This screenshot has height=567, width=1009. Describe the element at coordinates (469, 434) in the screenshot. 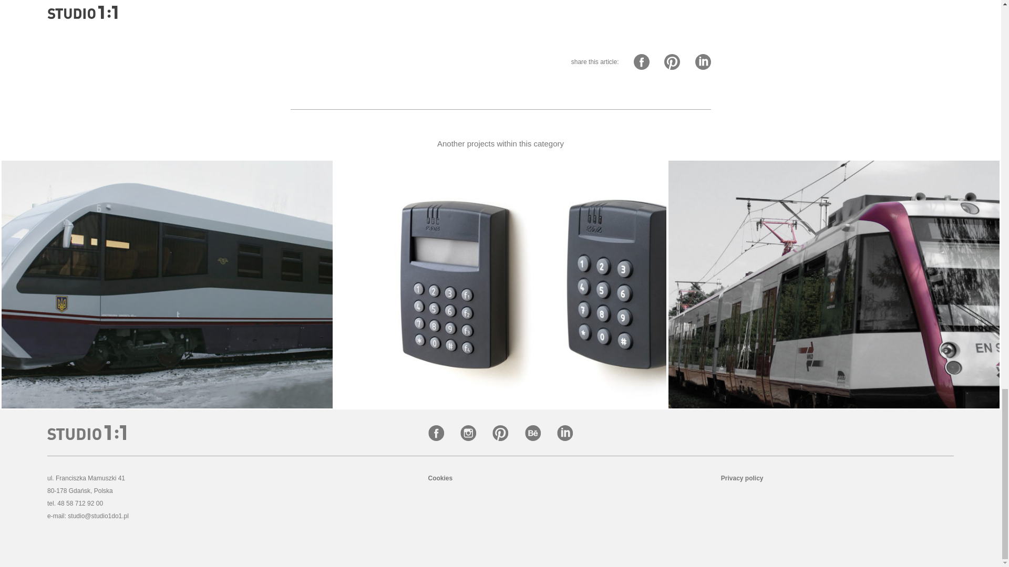

I see `Instagram` at that location.